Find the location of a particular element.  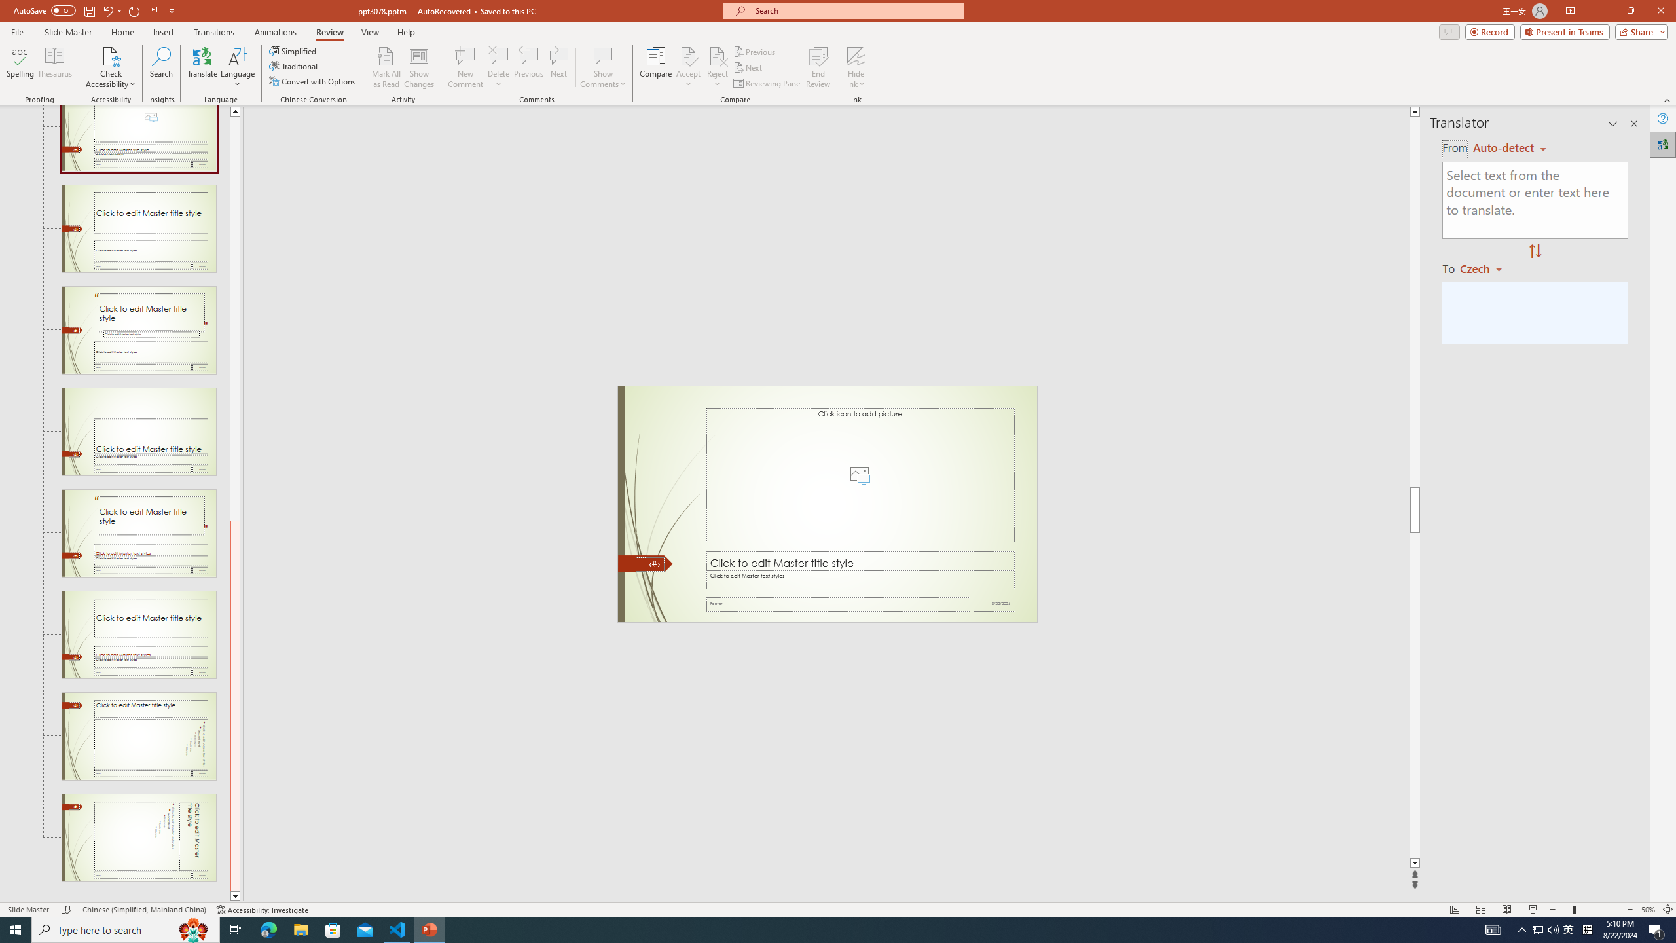

Simplified is located at coordinates (293, 51).